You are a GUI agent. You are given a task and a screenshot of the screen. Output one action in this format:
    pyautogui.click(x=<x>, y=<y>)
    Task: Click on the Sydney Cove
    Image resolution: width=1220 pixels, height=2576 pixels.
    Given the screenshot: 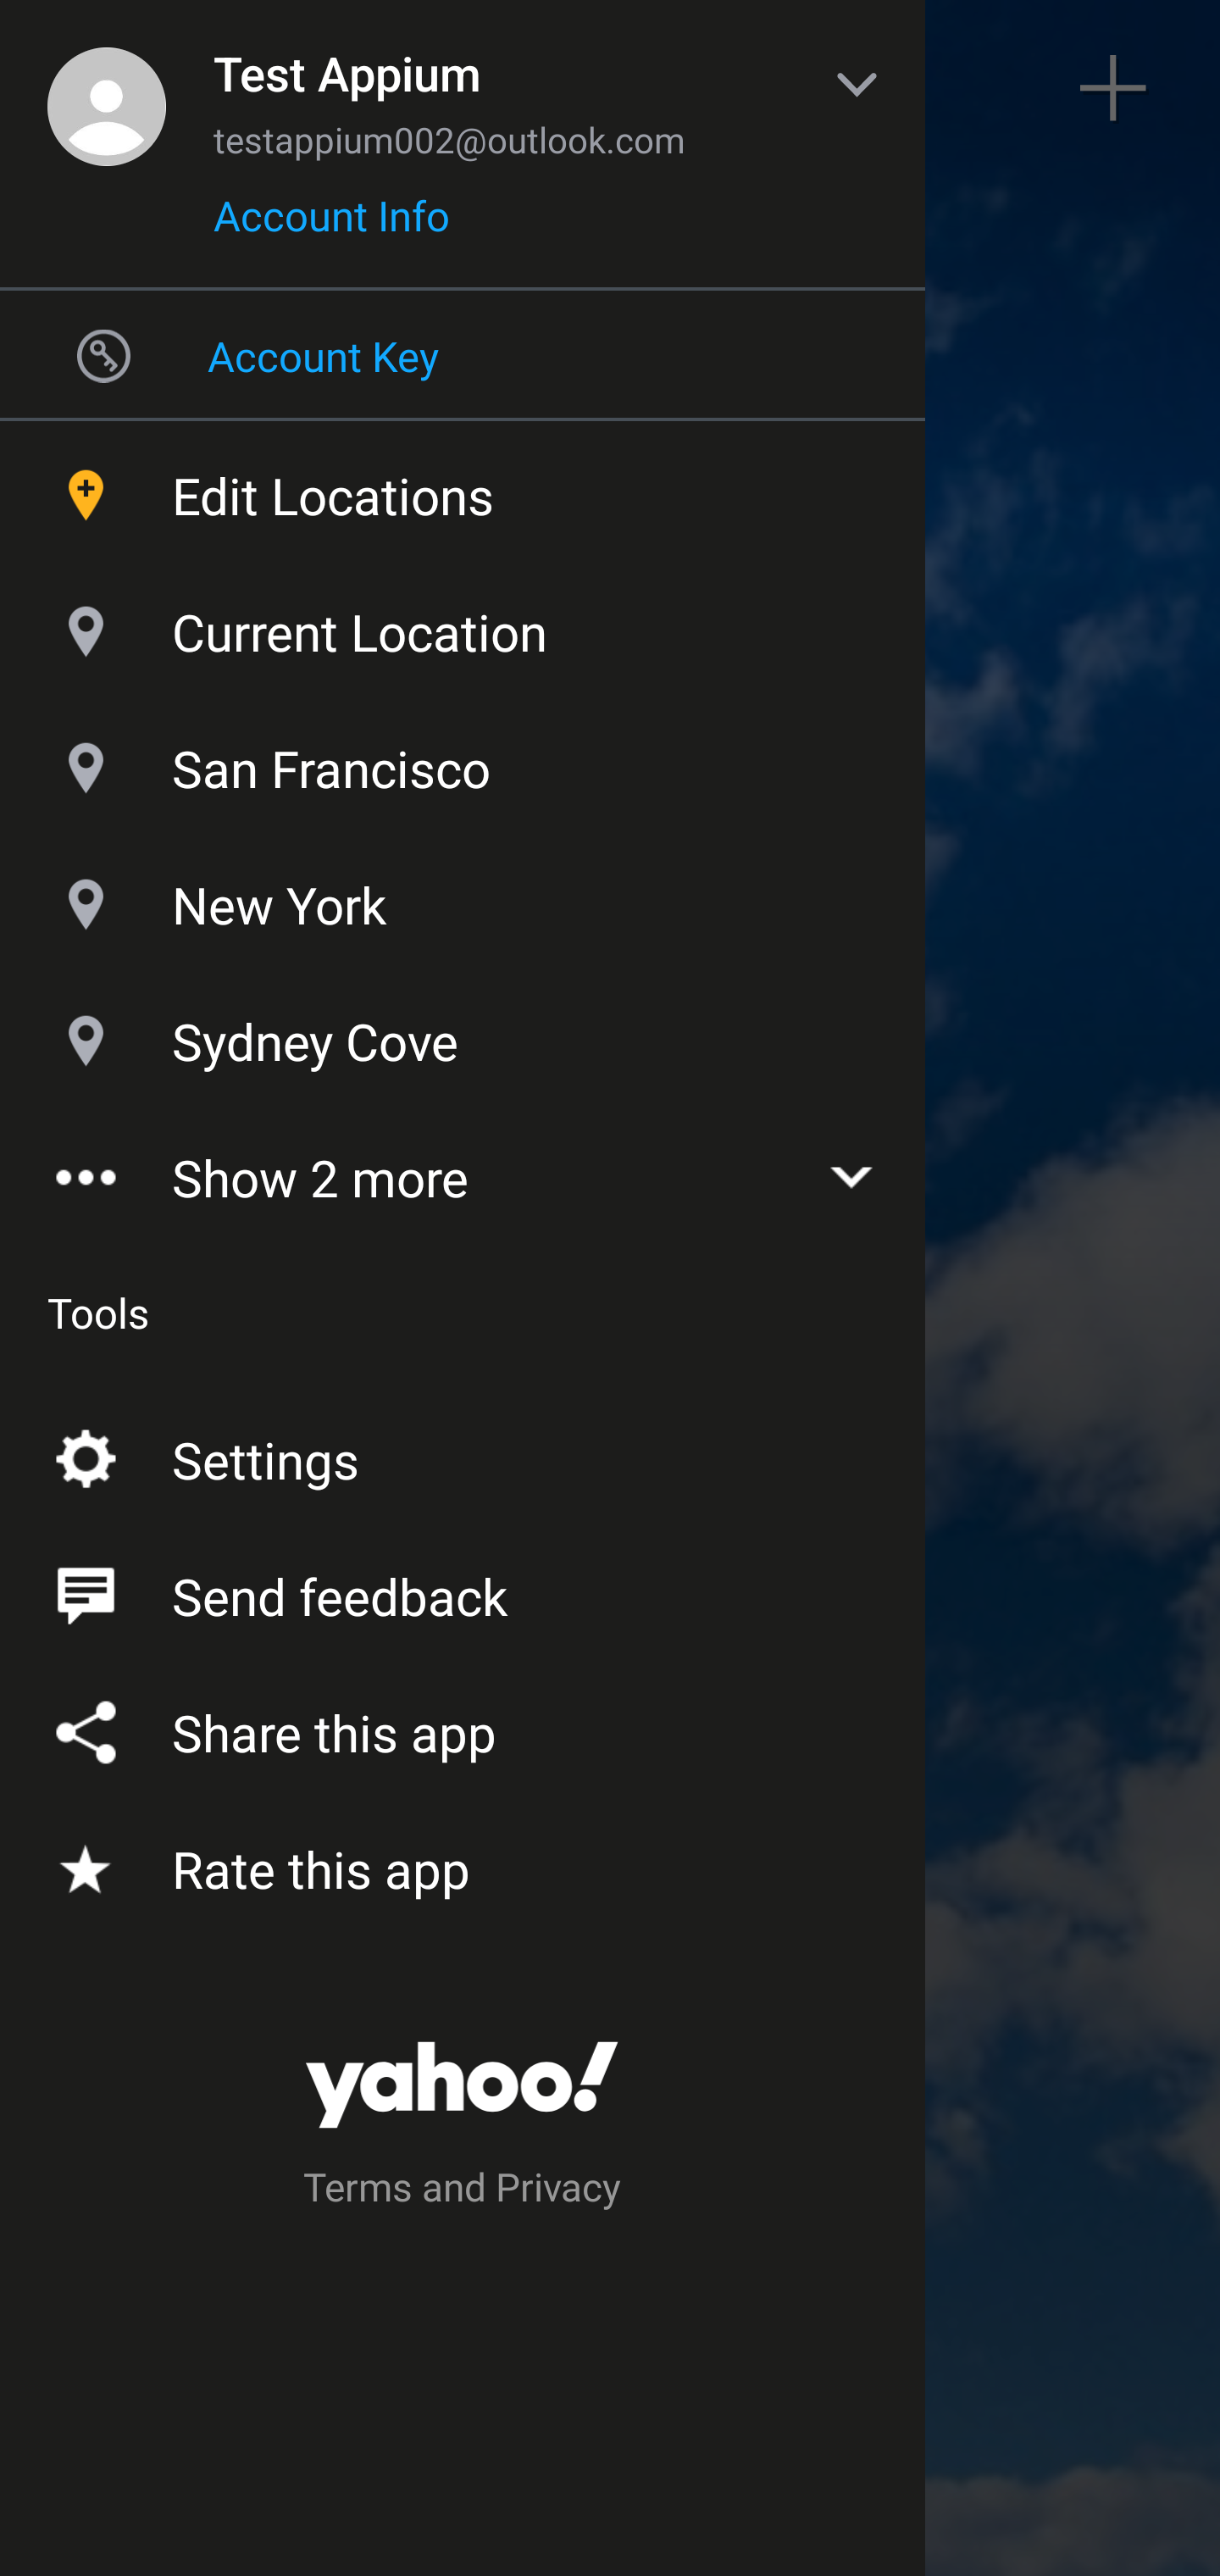 What is the action you would take?
    pyautogui.click(x=463, y=1034)
    